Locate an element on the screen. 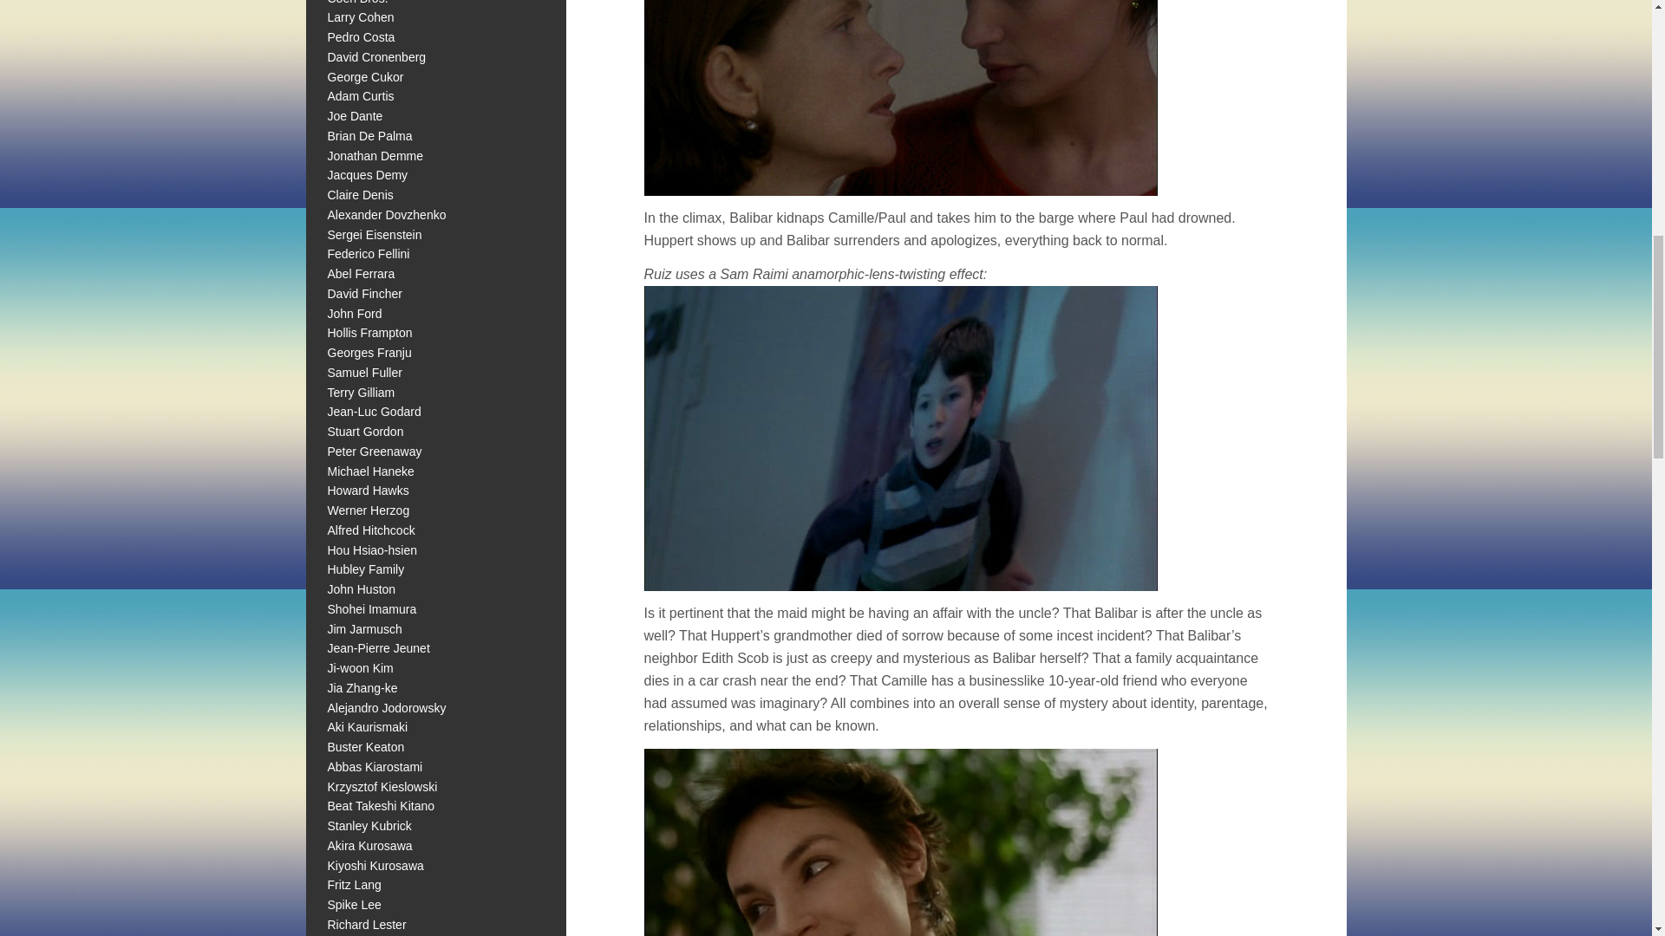 This screenshot has width=1665, height=936. Federico Fellini is located at coordinates (369, 254).